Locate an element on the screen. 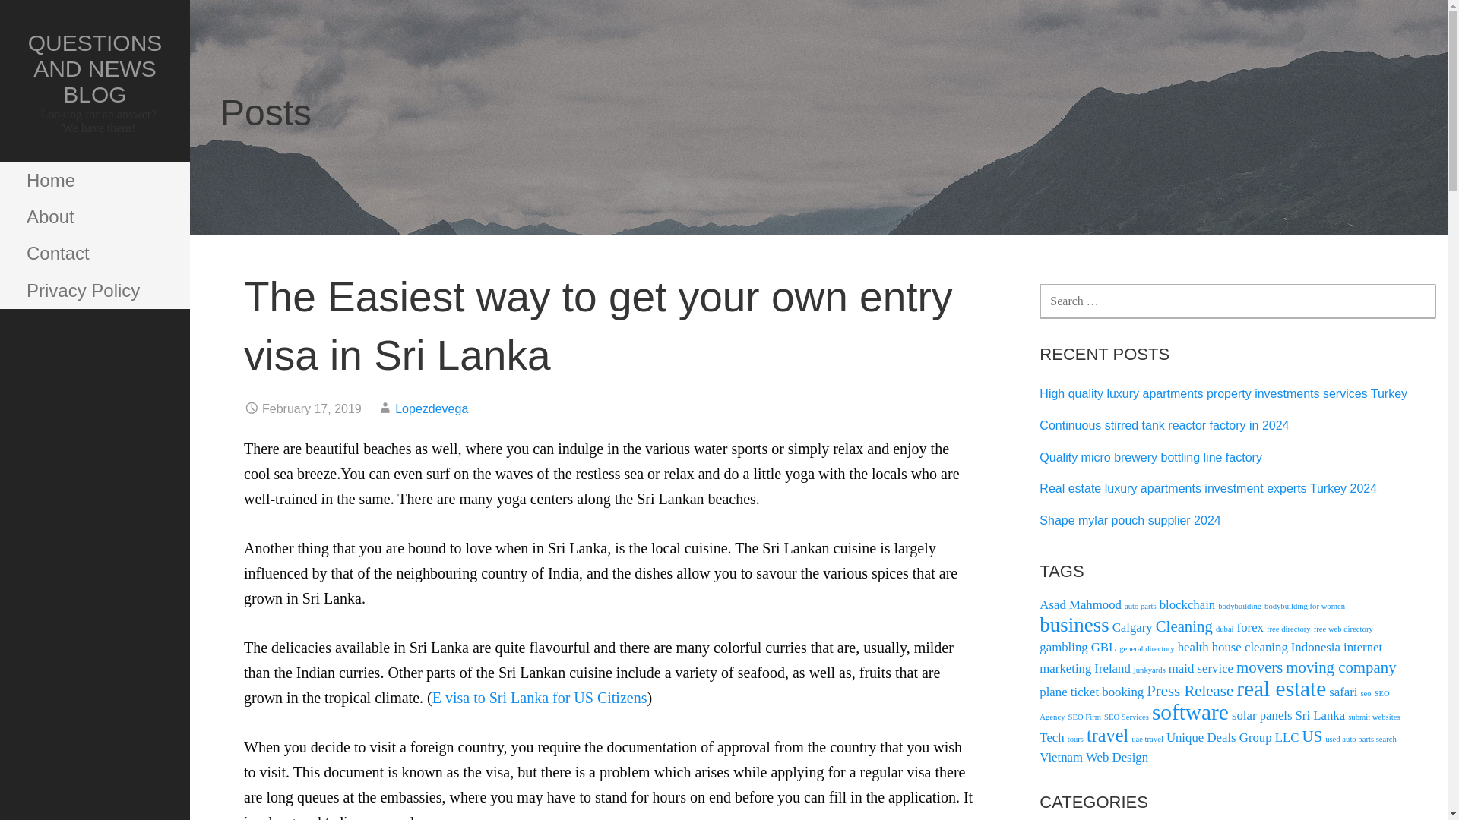 The height and width of the screenshot is (820, 1459). forex is located at coordinates (1250, 627).